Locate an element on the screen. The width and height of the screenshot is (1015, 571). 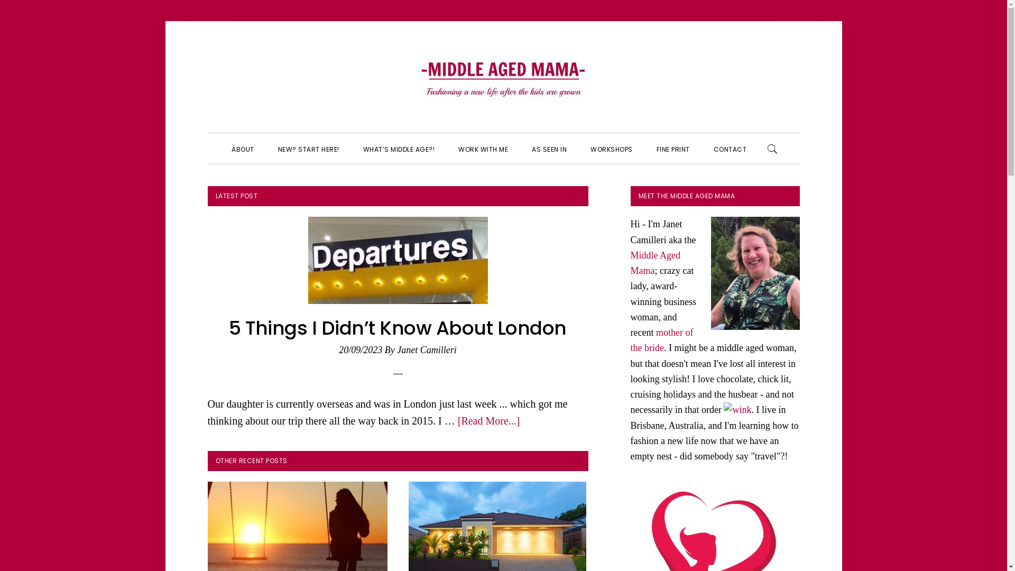
WORKSHOPS is located at coordinates (612, 149).